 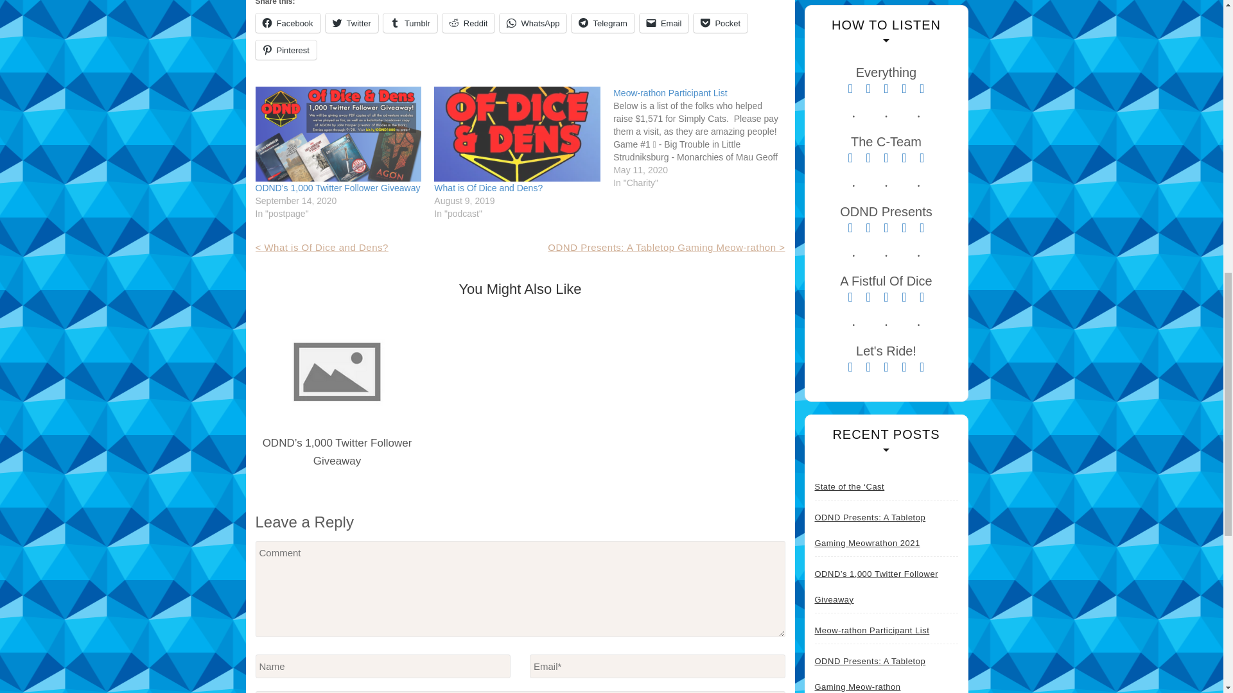 I want to click on Click to share on WhatsApp, so click(x=532, y=22).